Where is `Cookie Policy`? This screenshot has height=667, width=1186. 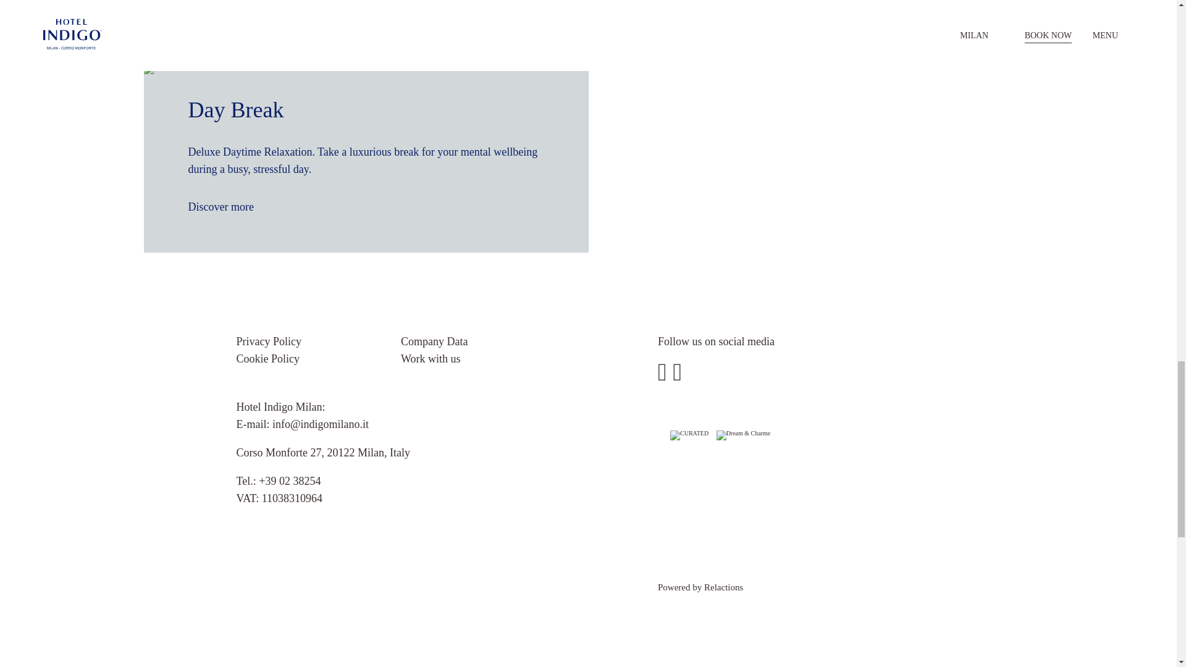 Cookie Policy is located at coordinates (268, 358).